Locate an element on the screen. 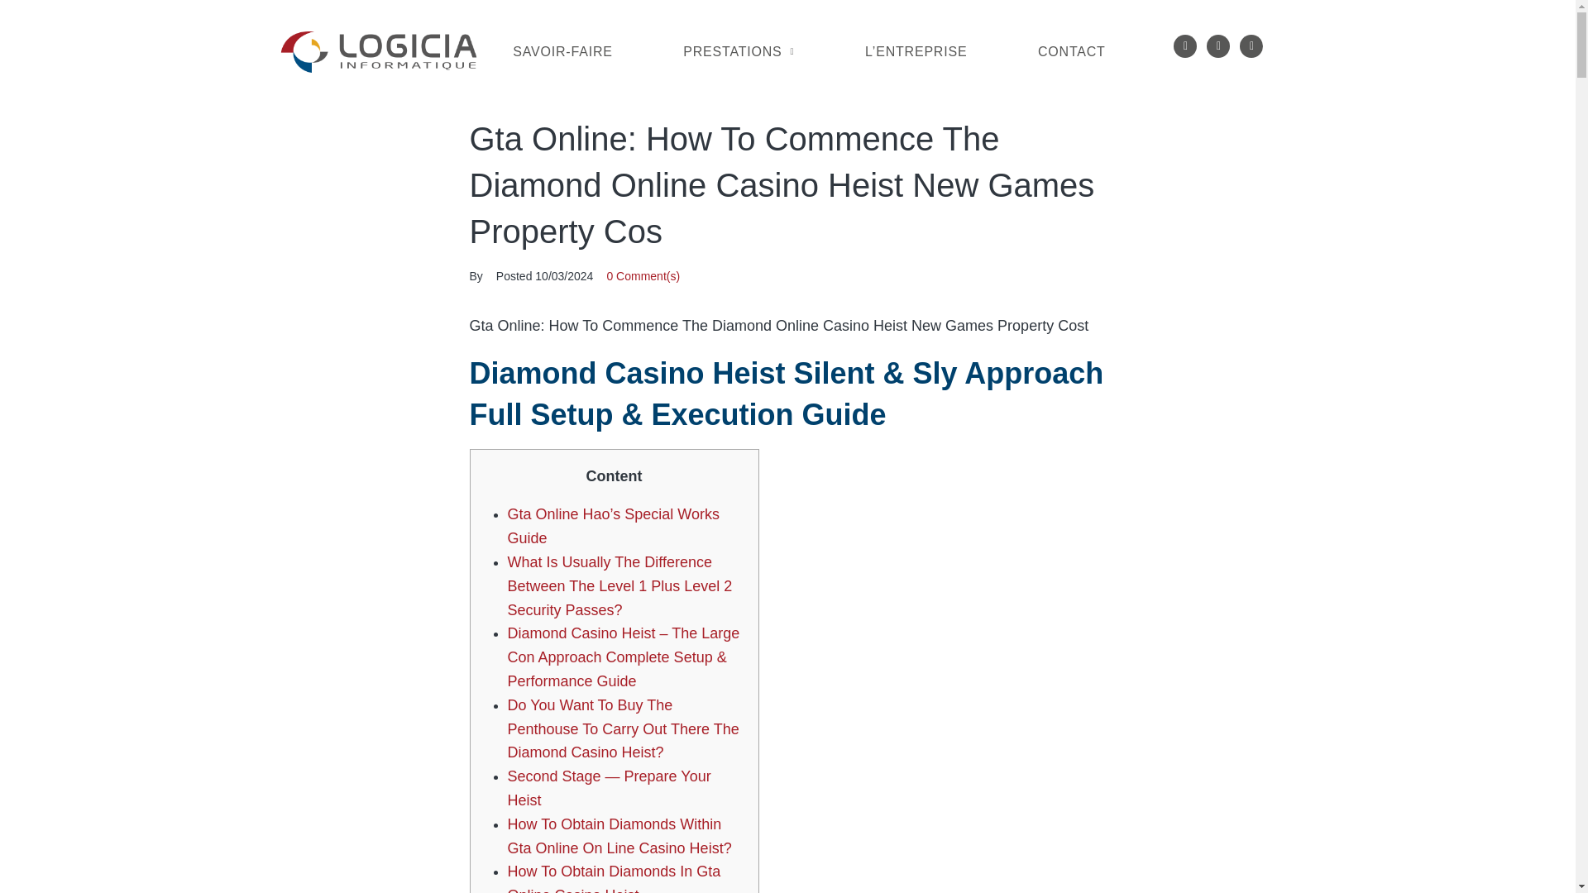  SAVOIR-FAIRE is located at coordinates (562, 52).